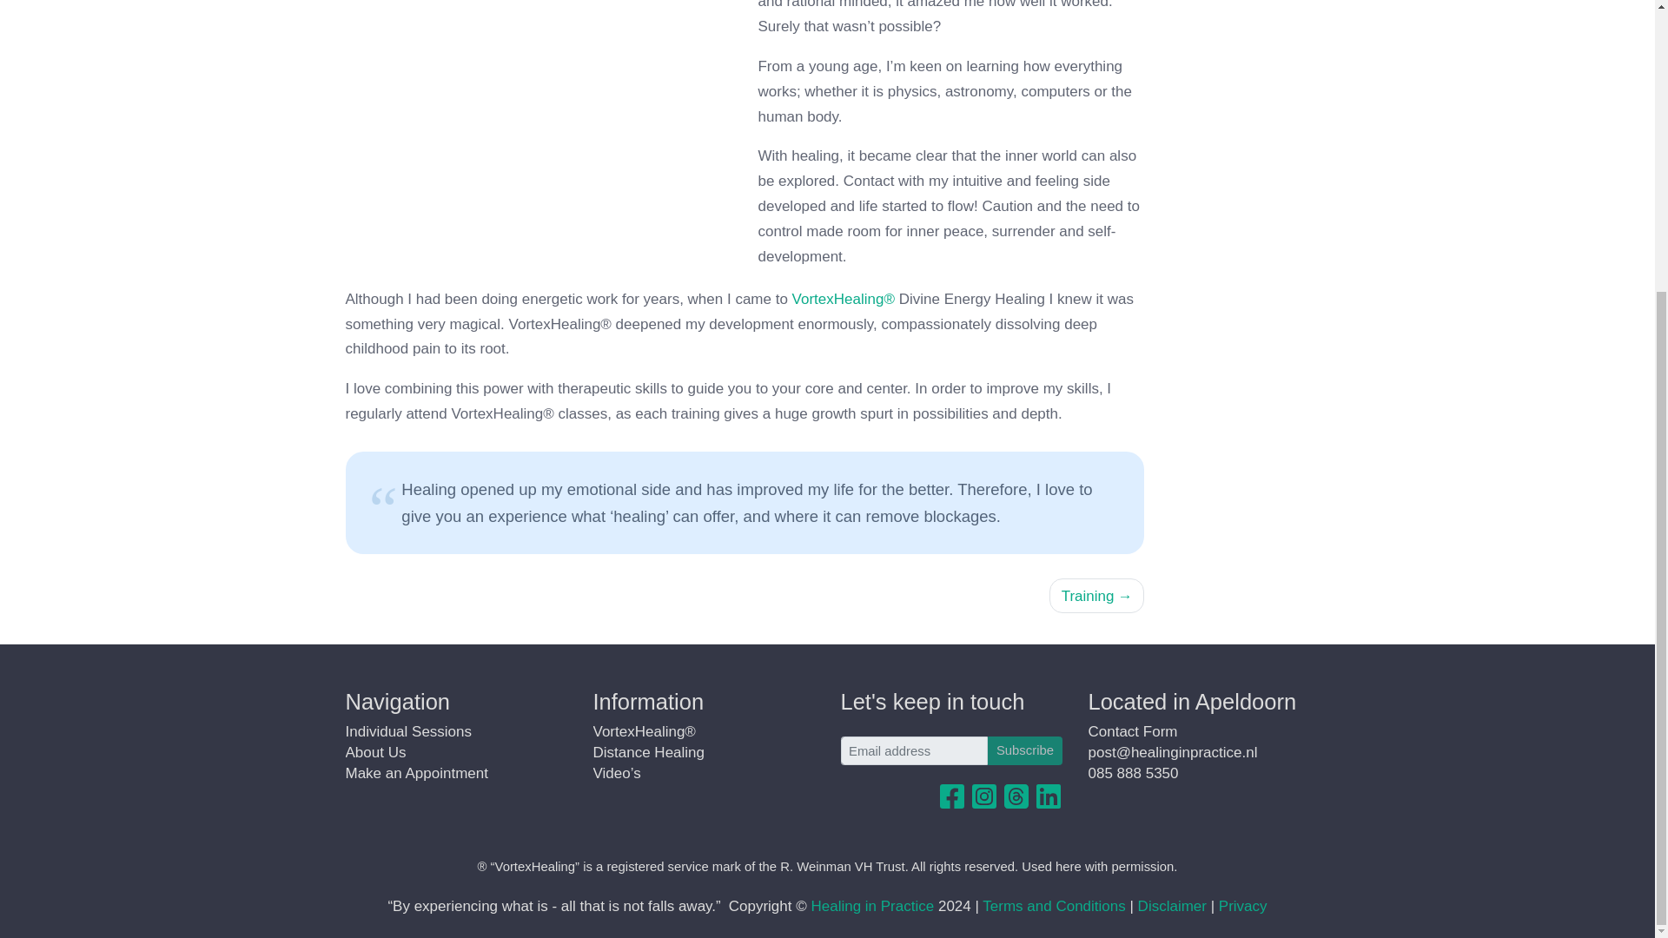 The image size is (1668, 938). Describe the element at coordinates (375, 752) in the screenshot. I see `About Us` at that location.